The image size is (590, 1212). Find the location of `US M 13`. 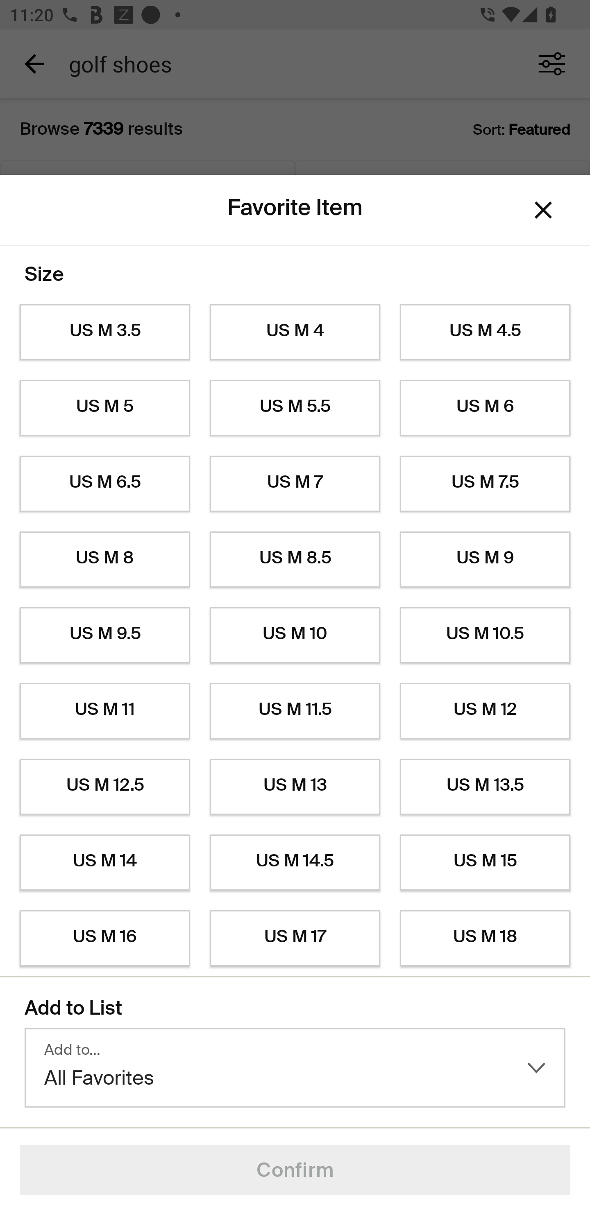

US M 13 is located at coordinates (295, 787).